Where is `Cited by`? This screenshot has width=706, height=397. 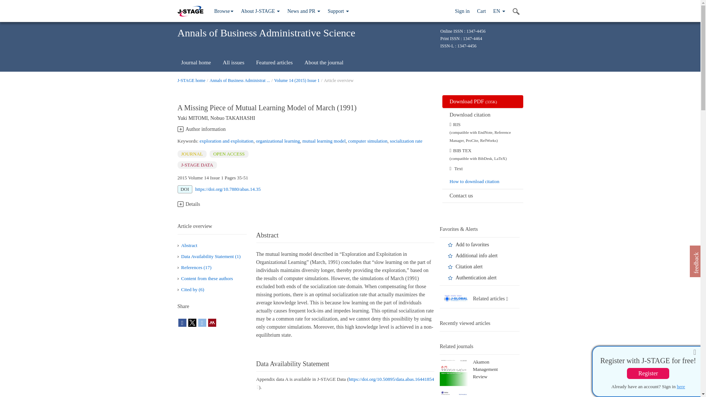
Cited by is located at coordinates (192, 289).